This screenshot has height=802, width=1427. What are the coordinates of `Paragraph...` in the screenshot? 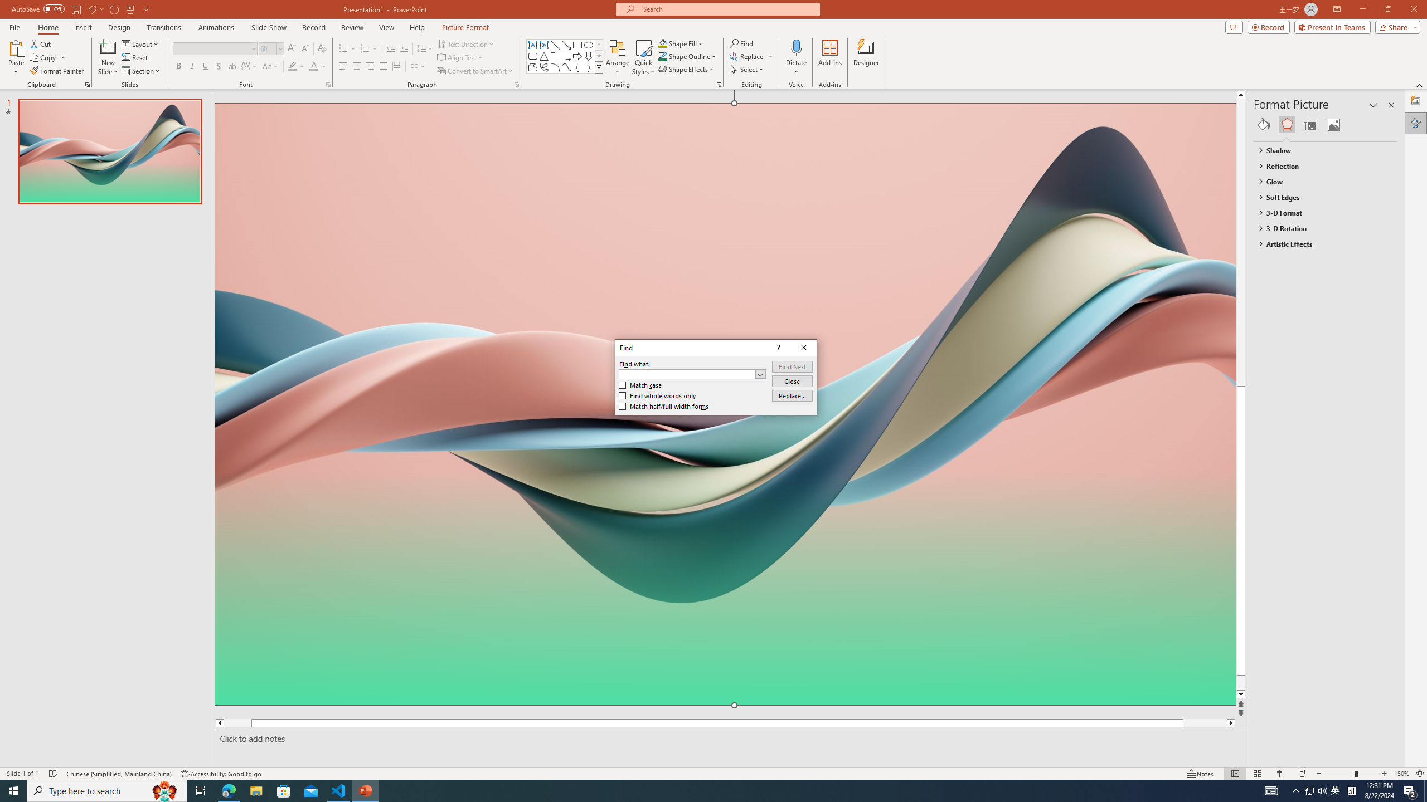 It's located at (516, 85).